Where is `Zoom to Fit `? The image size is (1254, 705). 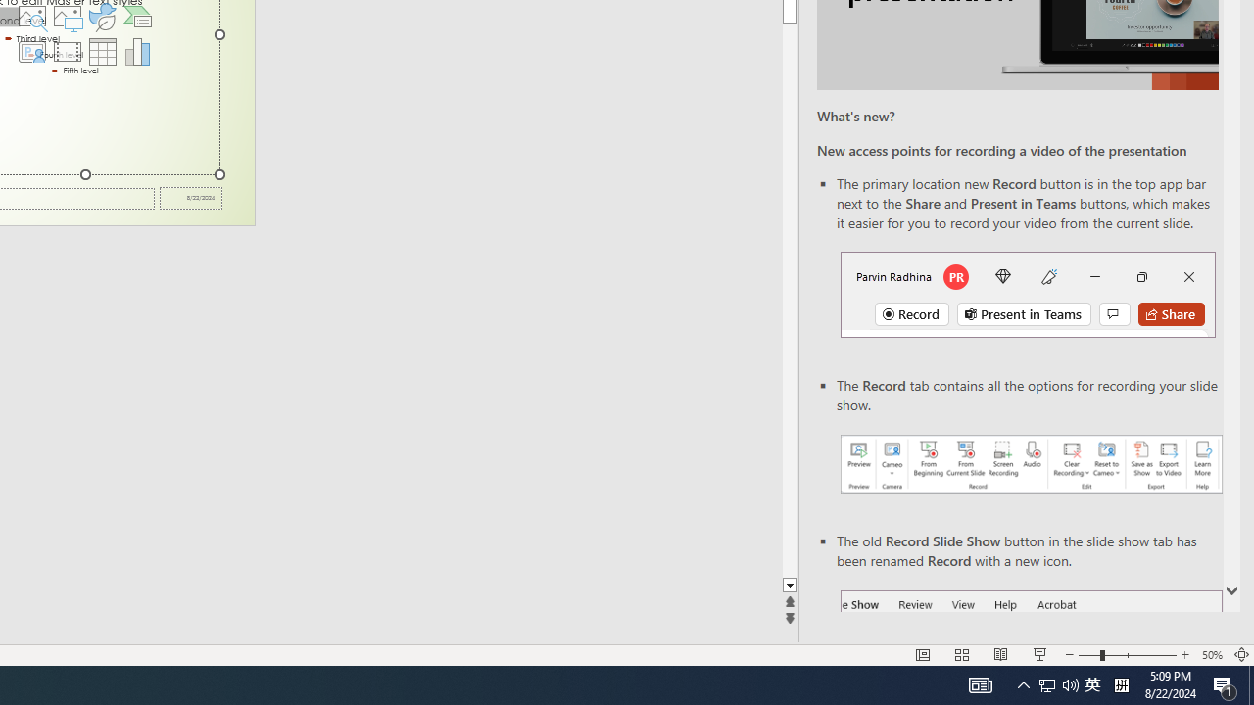 Zoom to Fit  is located at coordinates (1242, 654).